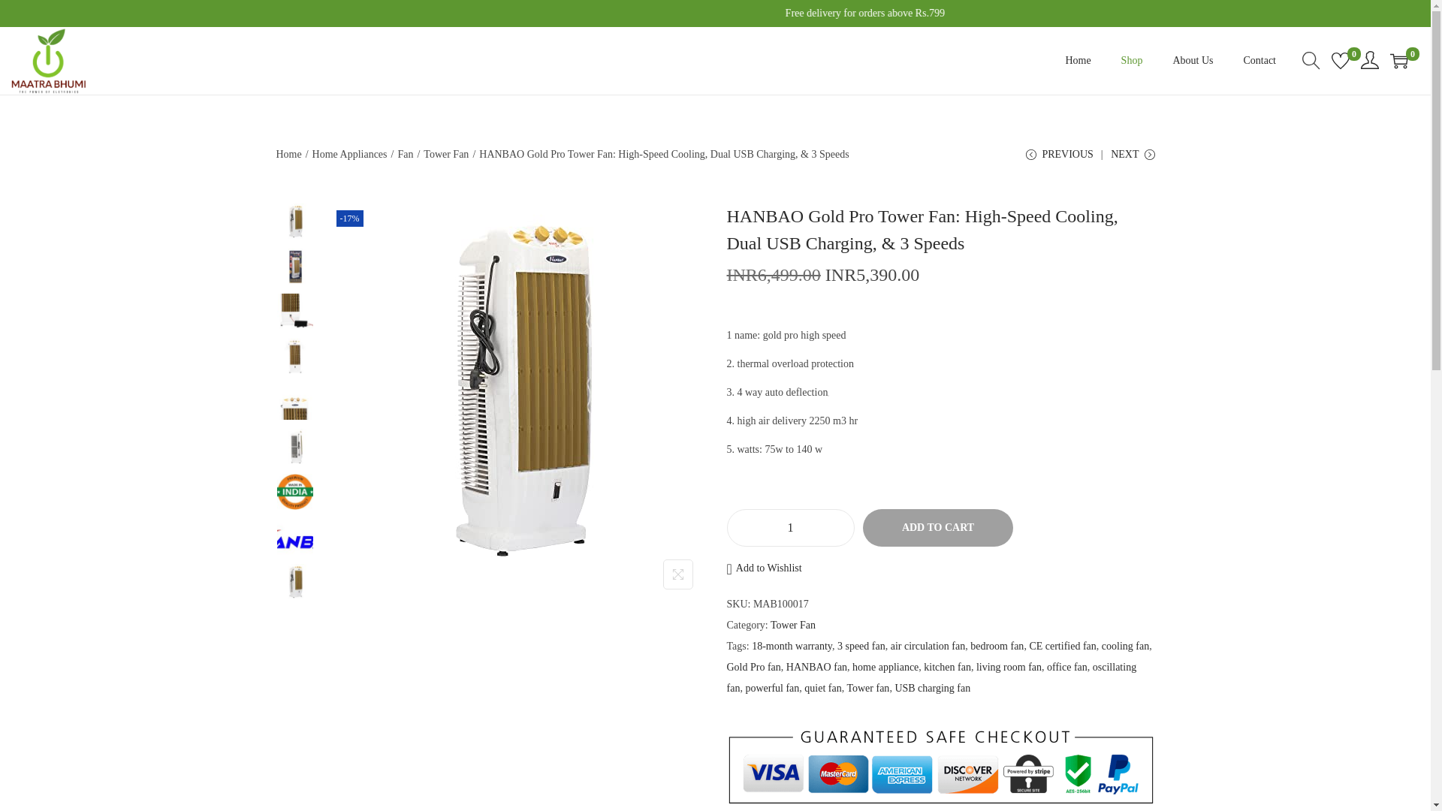 The height and width of the screenshot is (811, 1442). What do you see at coordinates (790, 528) in the screenshot?
I see `1` at bounding box center [790, 528].